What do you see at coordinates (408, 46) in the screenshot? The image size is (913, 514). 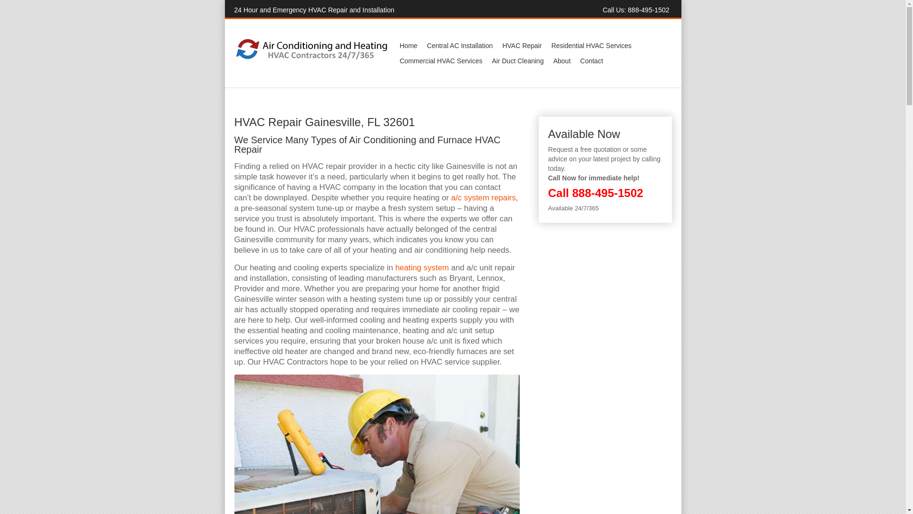 I see `Home` at bounding box center [408, 46].